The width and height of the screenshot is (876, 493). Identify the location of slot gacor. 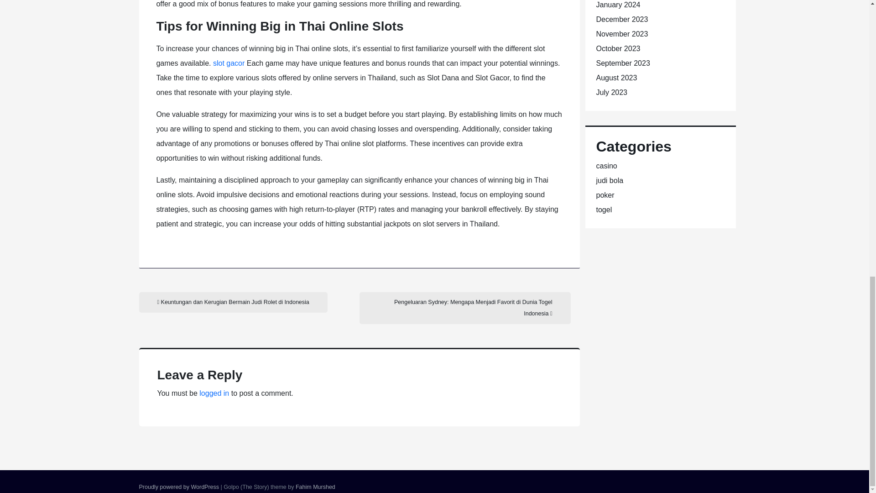
(228, 63).